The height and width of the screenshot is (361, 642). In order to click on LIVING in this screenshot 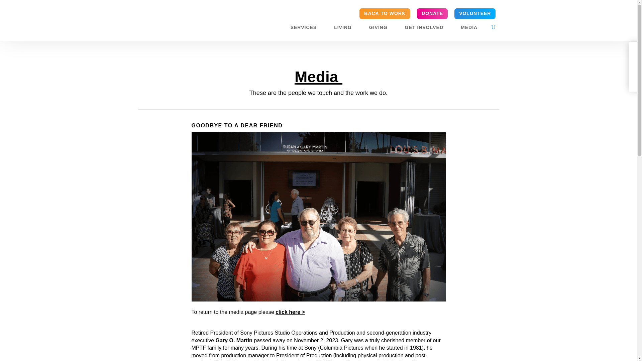, I will do `click(346, 29)`.